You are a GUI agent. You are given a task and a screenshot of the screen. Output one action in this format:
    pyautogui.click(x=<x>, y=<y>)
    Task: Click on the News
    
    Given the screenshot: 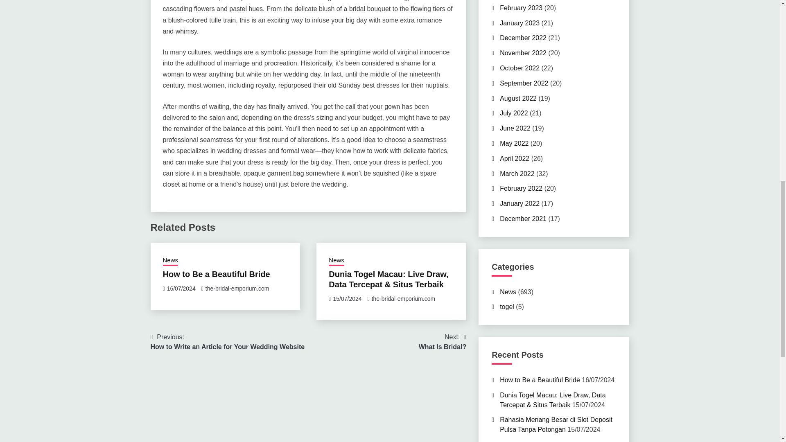 What is the action you would take?
    pyautogui.click(x=228, y=342)
    